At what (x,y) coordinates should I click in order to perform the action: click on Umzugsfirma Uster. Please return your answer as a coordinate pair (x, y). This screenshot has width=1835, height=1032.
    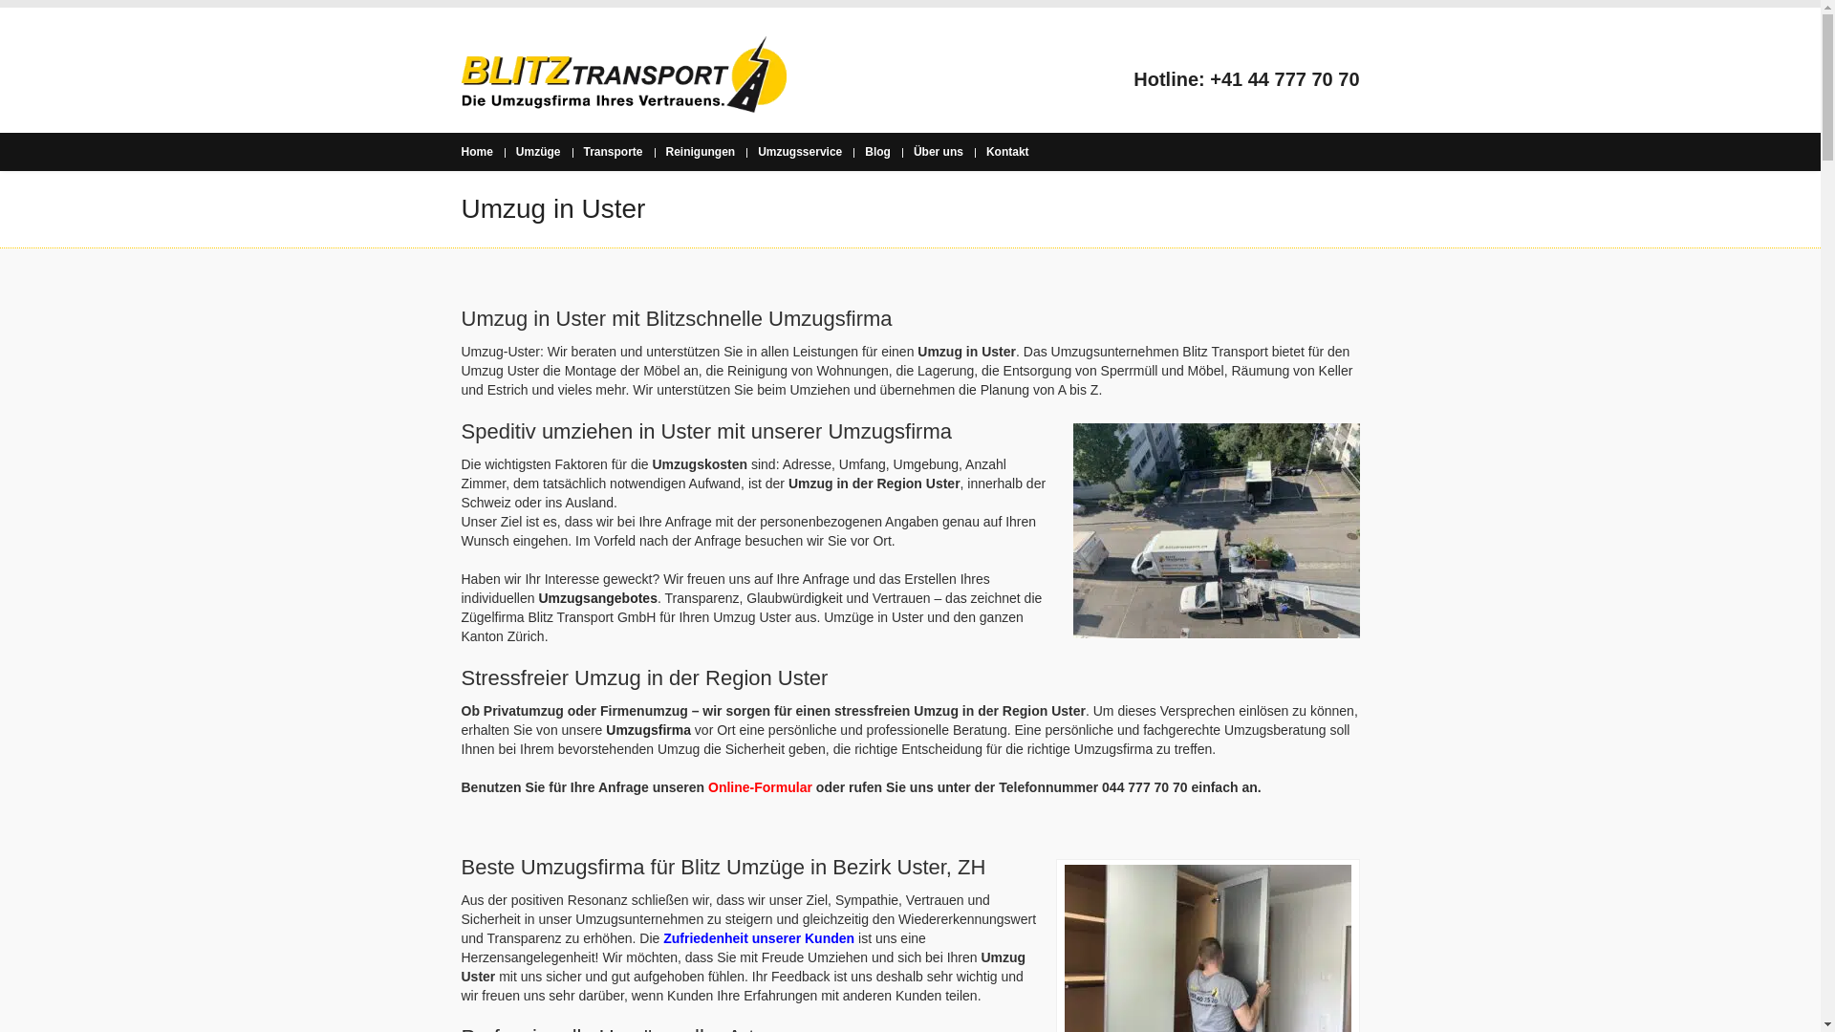
    Looking at the image, I should click on (1216, 531).